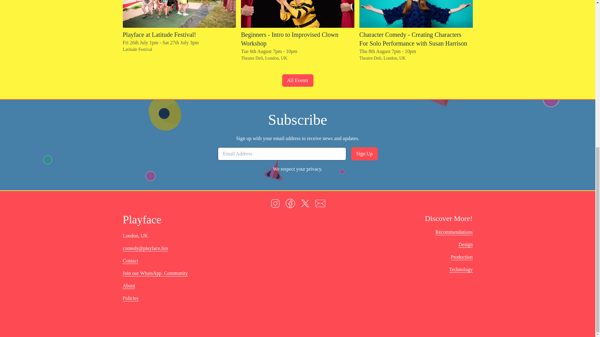 This screenshot has height=337, width=600. What do you see at coordinates (416, 14) in the screenshot?
I see `Susan Harrison` at bounding box center [416, 14].